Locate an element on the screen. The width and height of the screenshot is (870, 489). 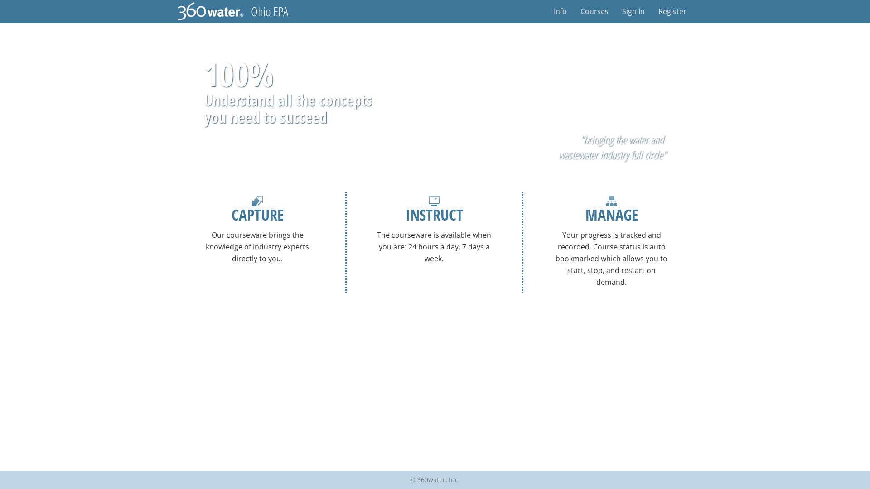
Courses is located at coordinates (594, 11).